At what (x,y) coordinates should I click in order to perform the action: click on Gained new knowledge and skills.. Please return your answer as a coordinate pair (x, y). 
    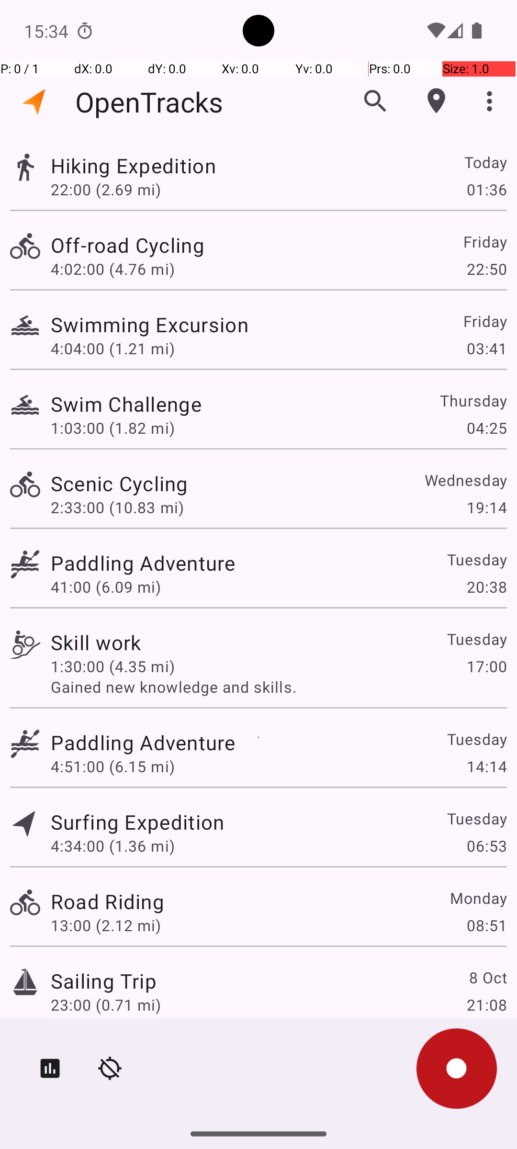
    Looking at the image, I should click on (279, 687).